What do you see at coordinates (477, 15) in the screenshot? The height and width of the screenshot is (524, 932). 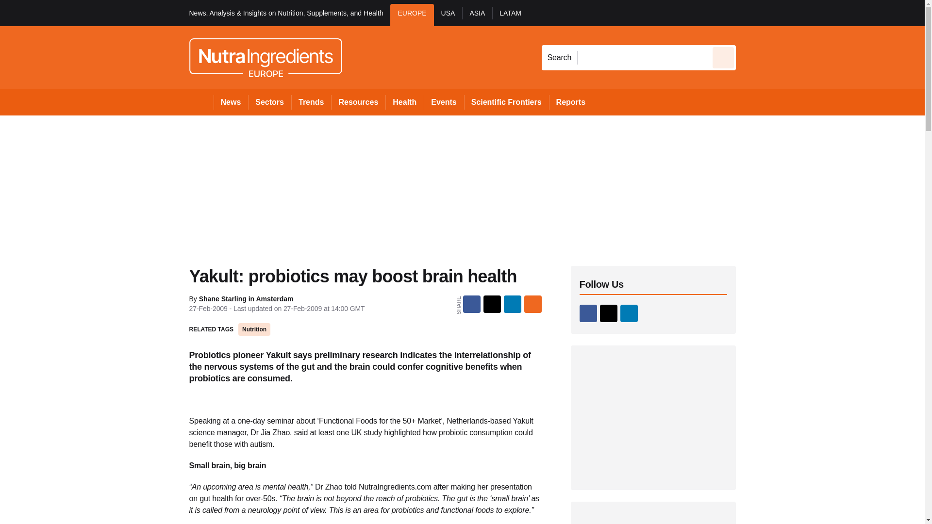 I see `ASIA` at bounding box center [477, 15].